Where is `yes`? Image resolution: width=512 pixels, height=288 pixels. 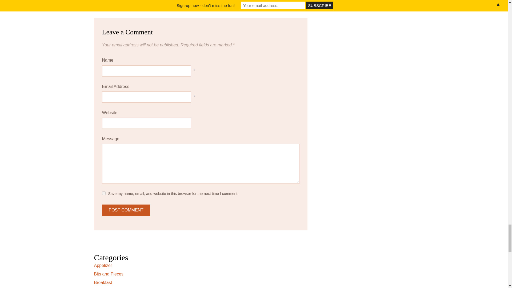
yes is located at coordinates (103, 193).